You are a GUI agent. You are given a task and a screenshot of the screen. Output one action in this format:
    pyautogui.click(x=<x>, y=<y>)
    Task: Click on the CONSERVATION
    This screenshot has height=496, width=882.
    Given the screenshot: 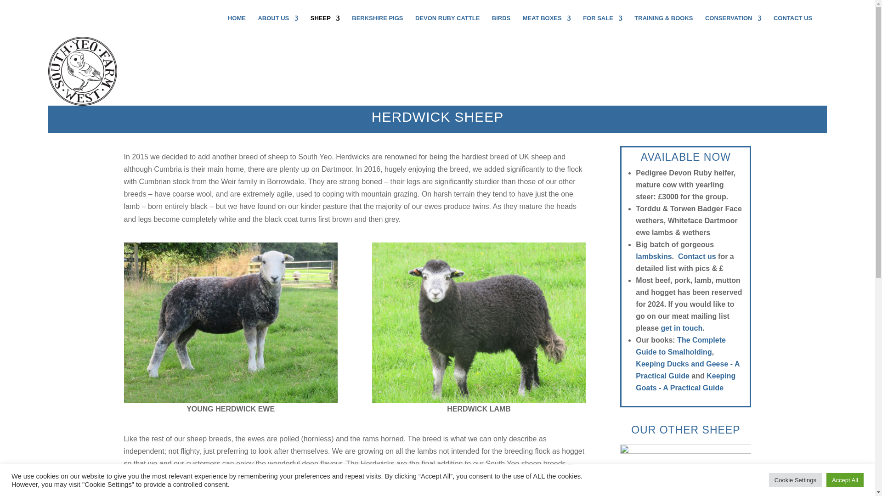 What is the action you would take?
    pyautogui.click(x=733, y=26)
    